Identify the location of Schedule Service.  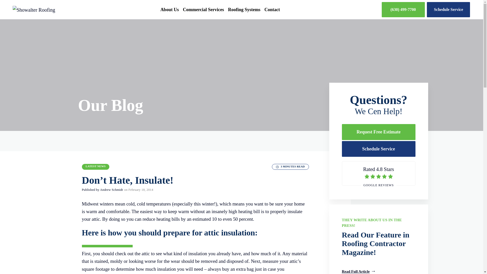
(203, 10).